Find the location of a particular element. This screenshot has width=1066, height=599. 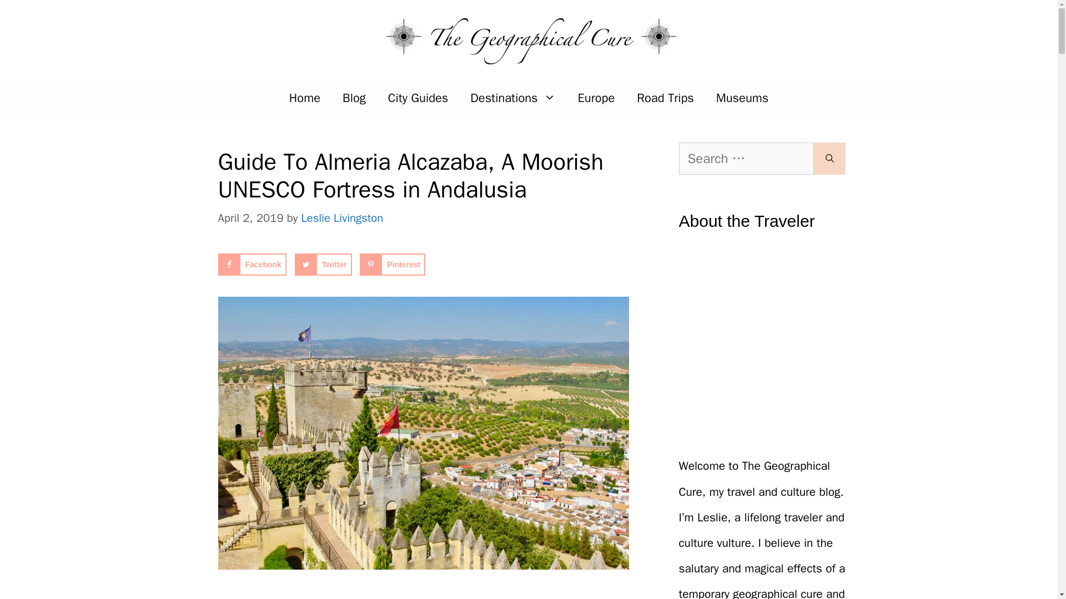

Destinations is located at coordinates (512, 98).